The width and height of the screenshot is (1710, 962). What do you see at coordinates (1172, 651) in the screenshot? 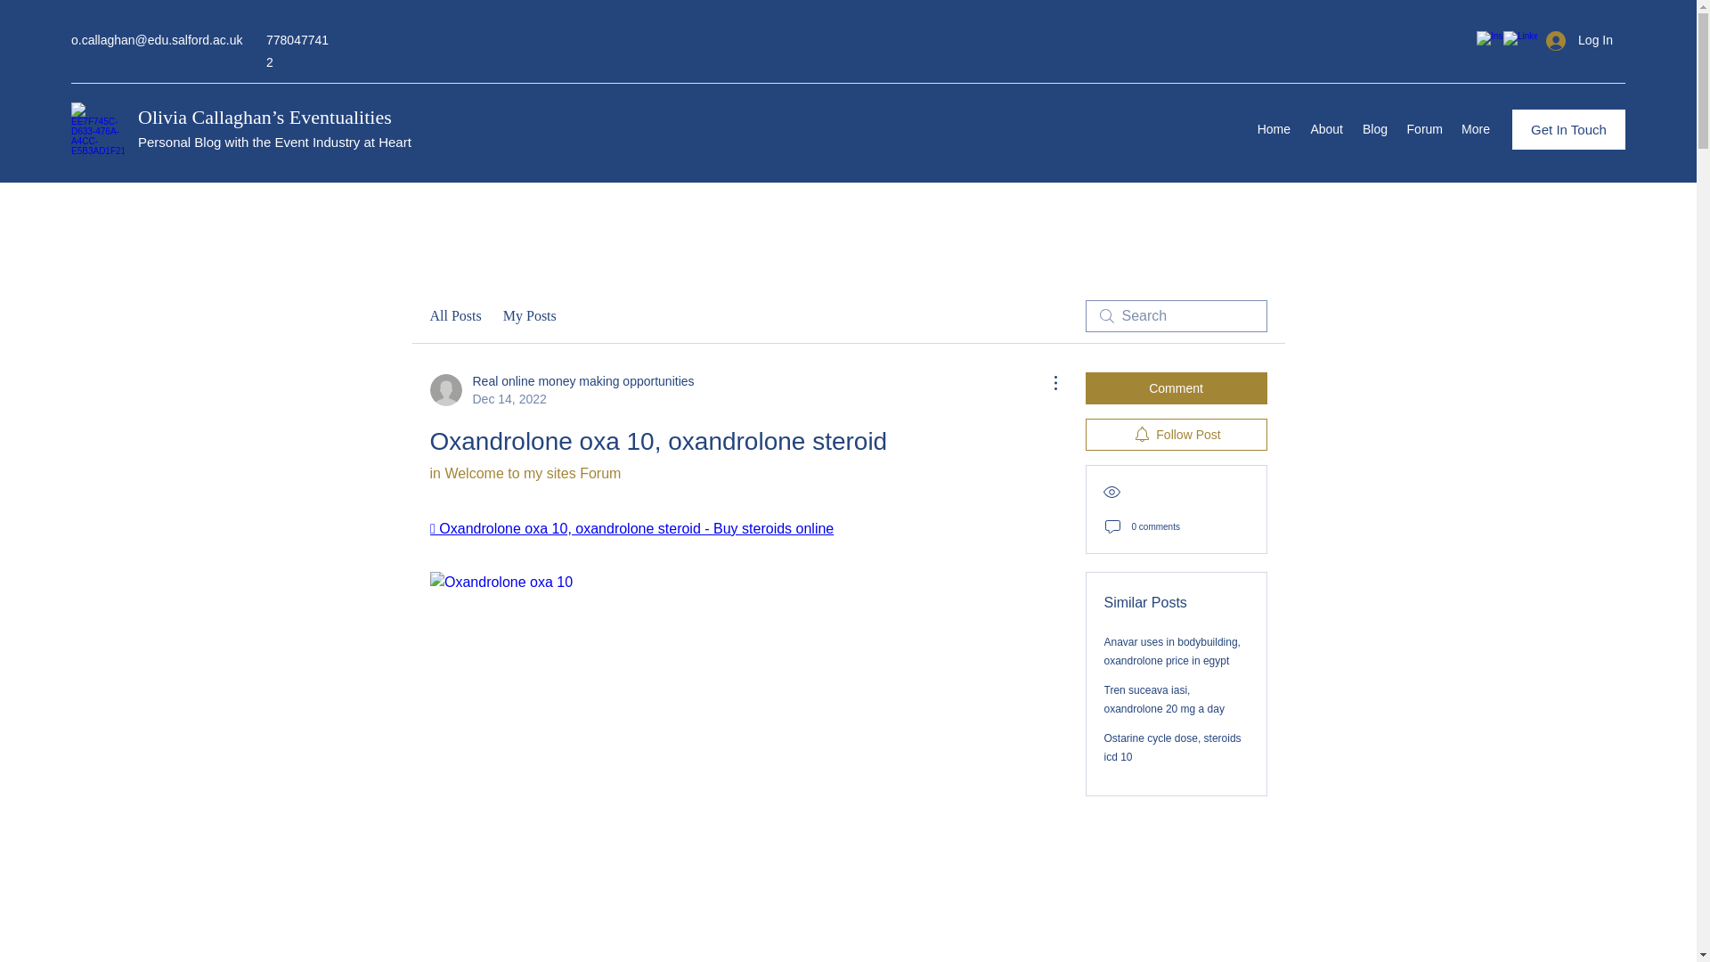
I see `Anavar uses in bodybuilding, oxandrolone price in egypt` at bounding box center [1172, 651].